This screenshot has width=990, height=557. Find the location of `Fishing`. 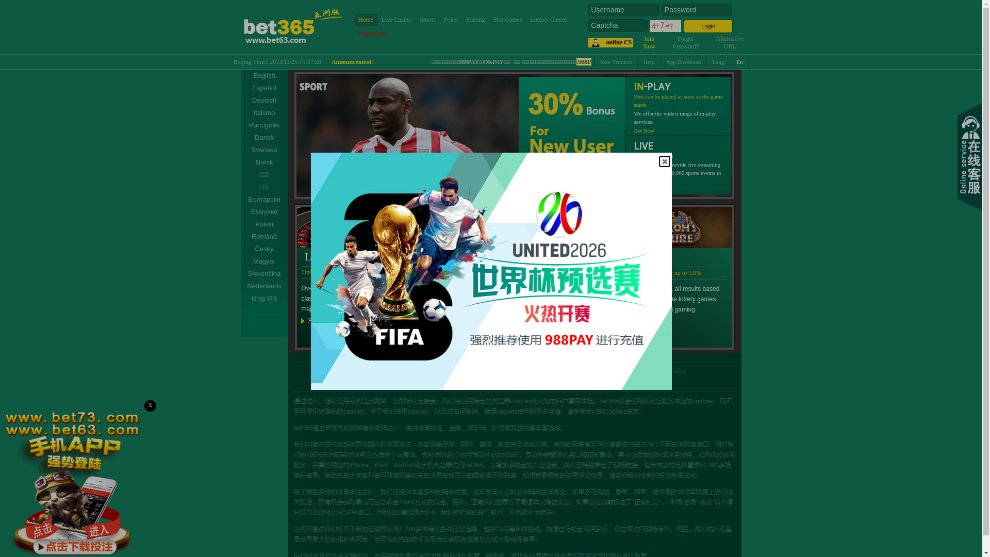

Fishing is located at coordinates (476, 20).